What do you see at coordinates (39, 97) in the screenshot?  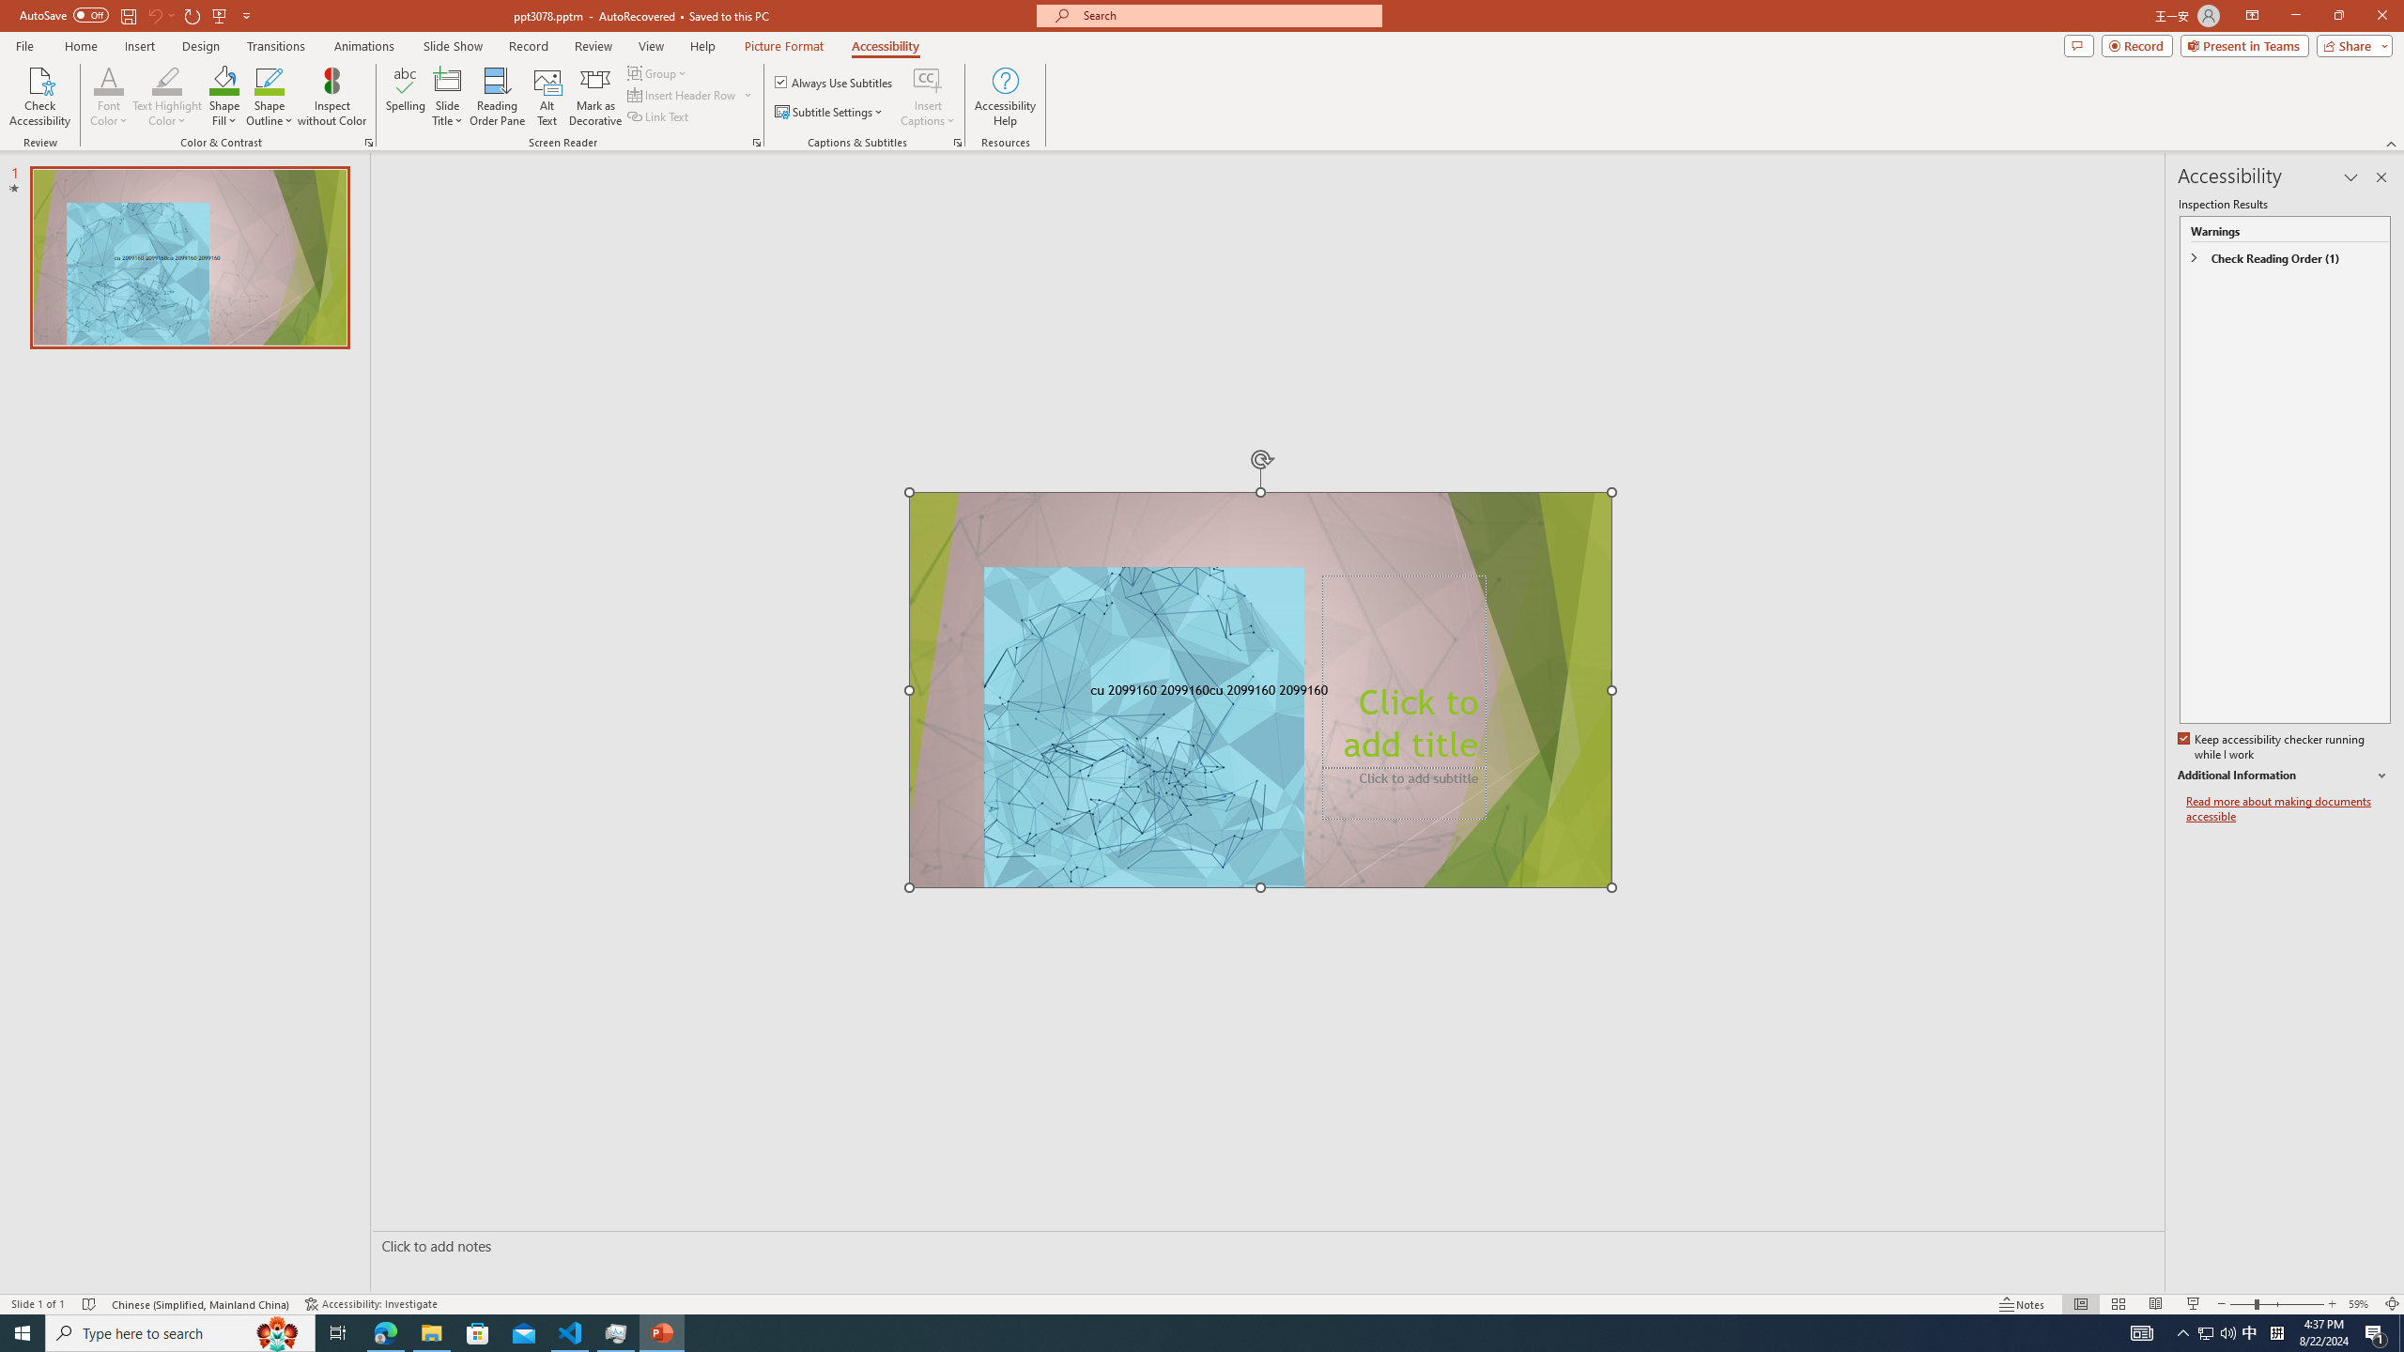 I see `Check Accessibility` at bounding box center [39, 97].